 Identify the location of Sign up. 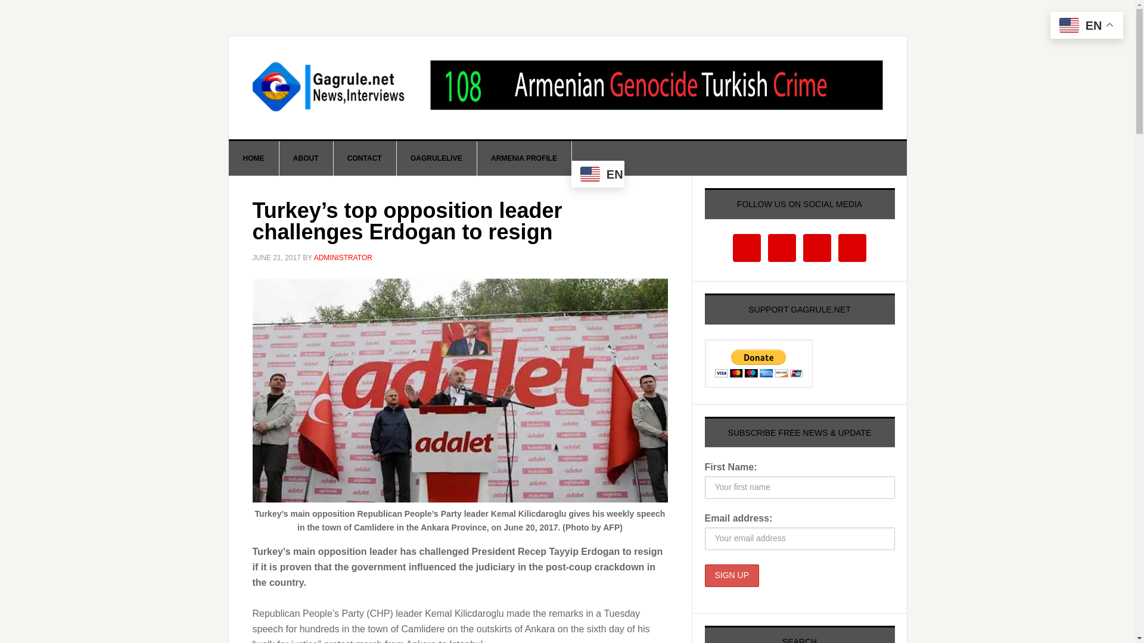
(732, 576).